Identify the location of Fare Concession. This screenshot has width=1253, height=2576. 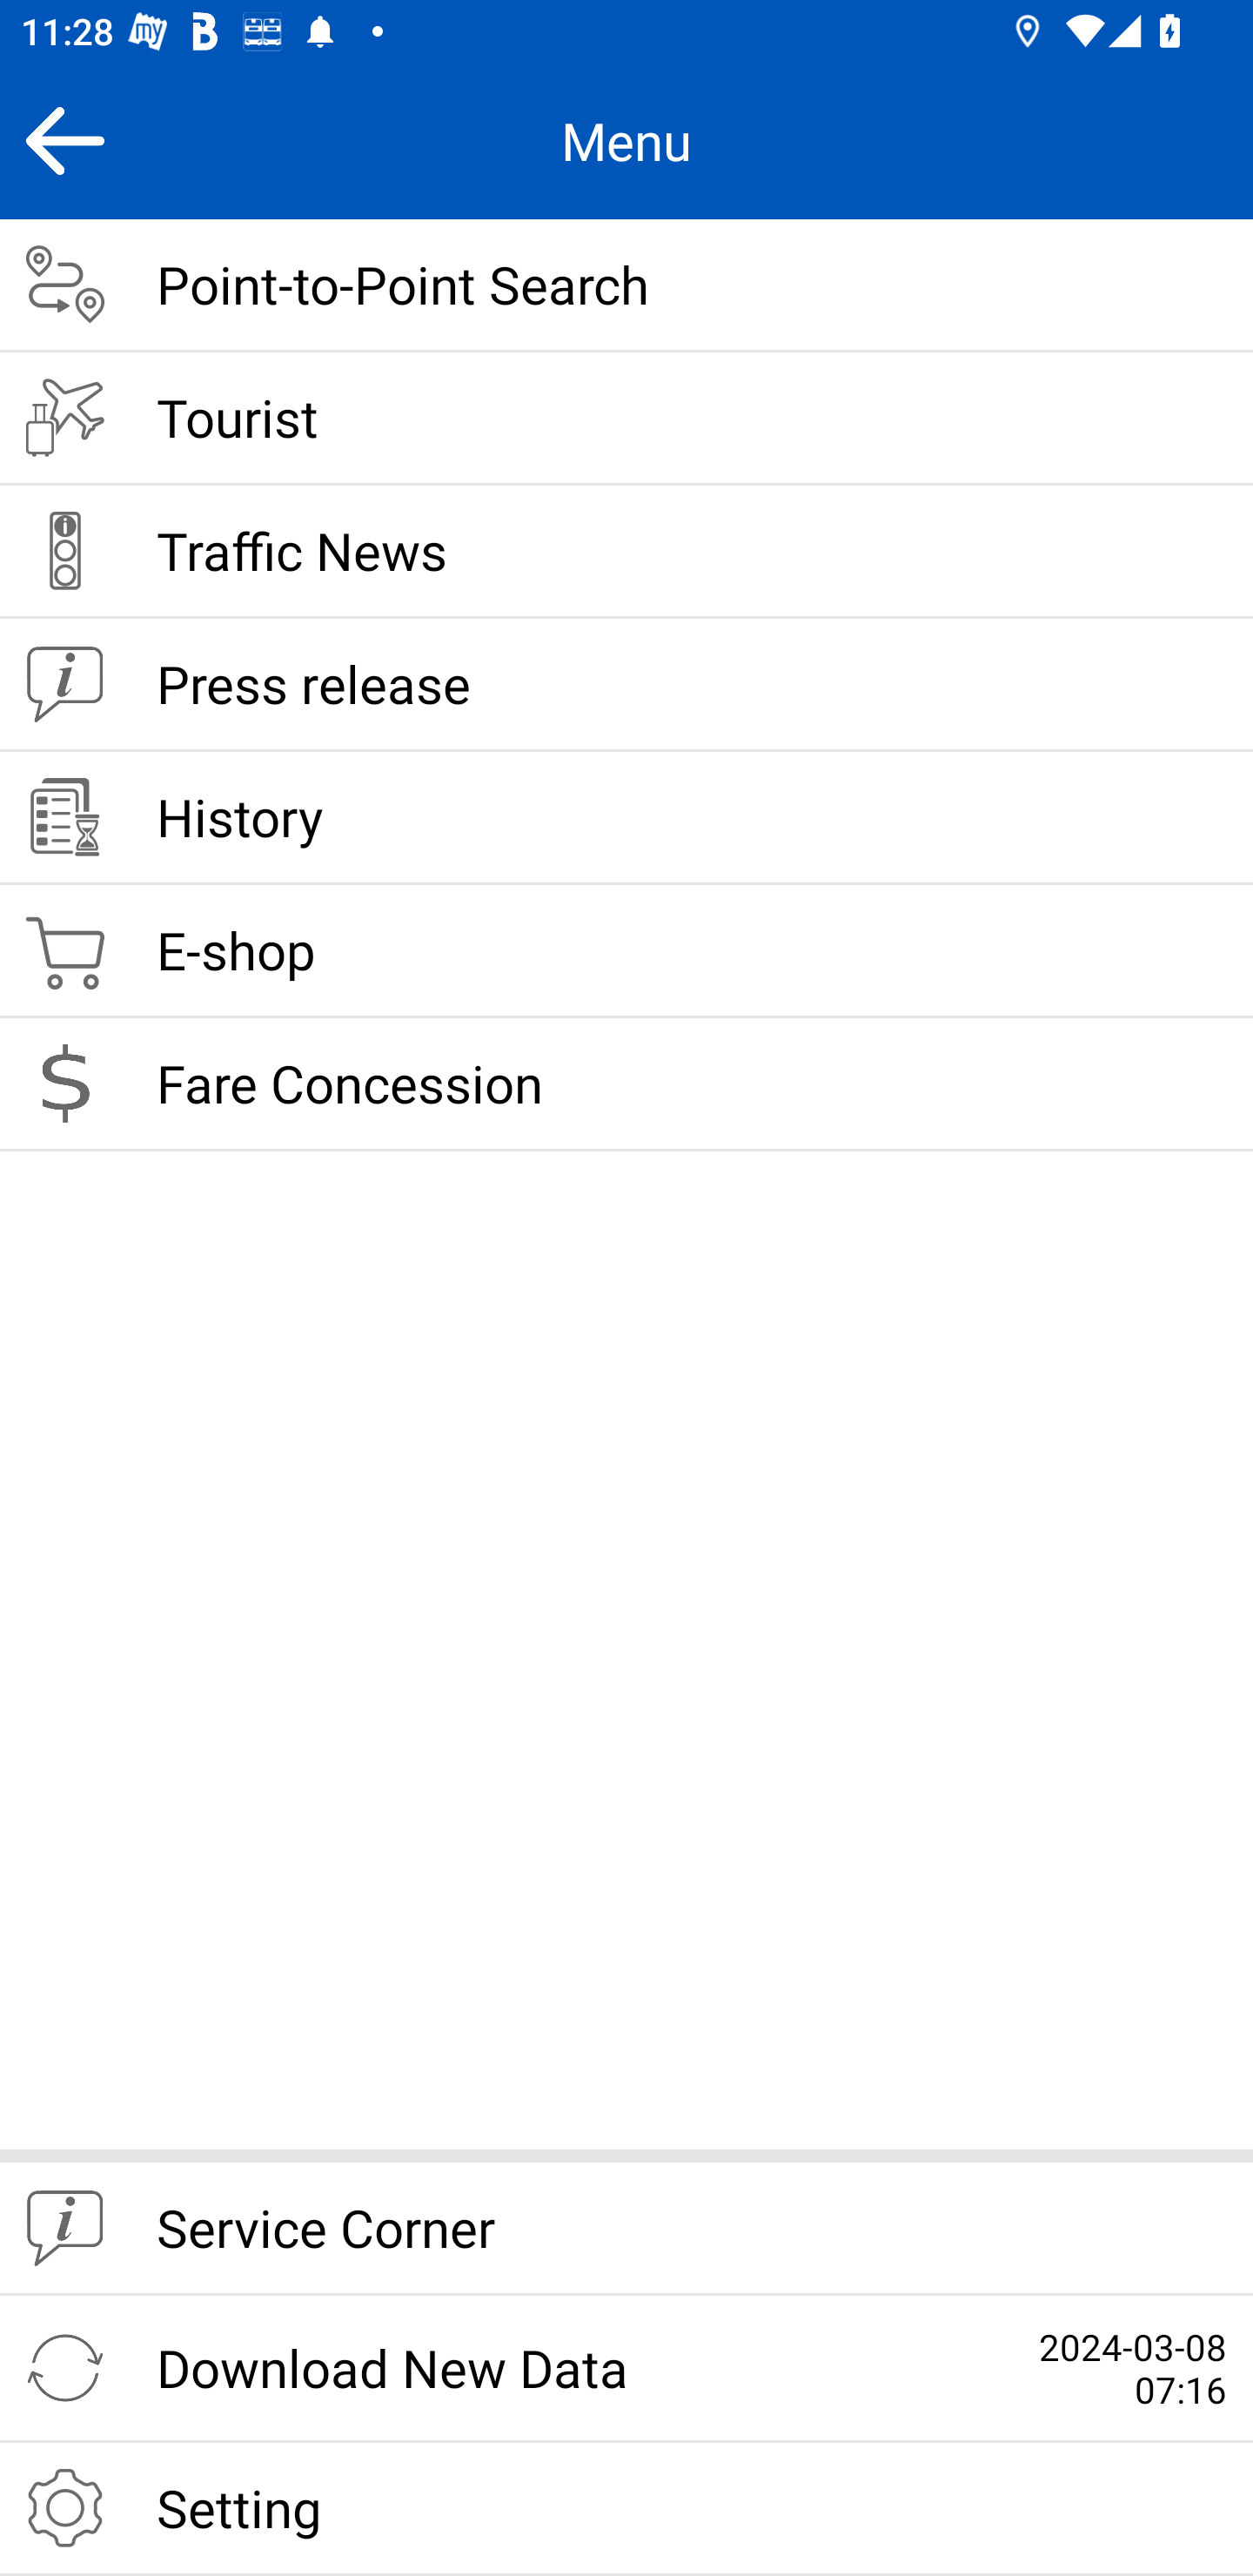
(626, 1084).